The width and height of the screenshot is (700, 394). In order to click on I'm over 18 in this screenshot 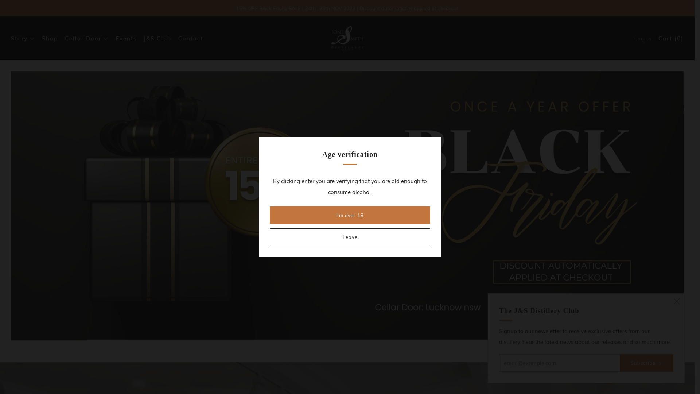, I will do `click(350, 215)`.